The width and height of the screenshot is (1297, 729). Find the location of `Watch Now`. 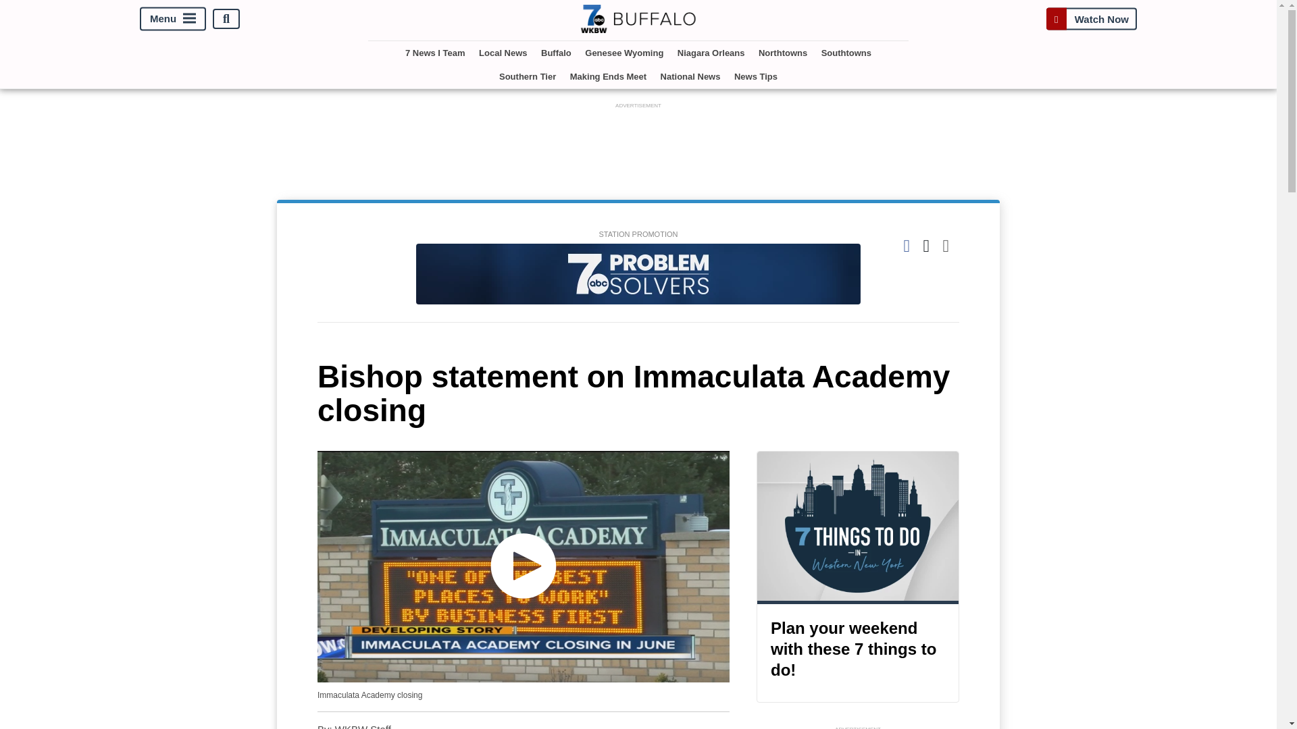

Watch Now is located at coordinates (1091, 19).